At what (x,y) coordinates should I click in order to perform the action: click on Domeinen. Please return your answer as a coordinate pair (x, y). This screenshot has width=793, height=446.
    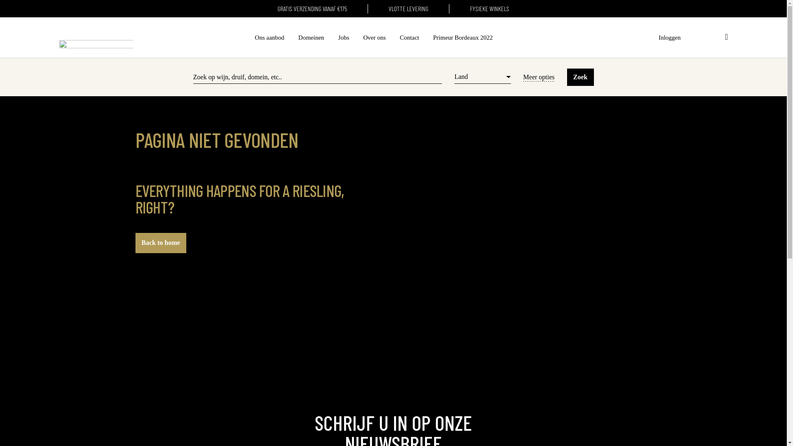
    Looking at the image, I should click on (311, 38).